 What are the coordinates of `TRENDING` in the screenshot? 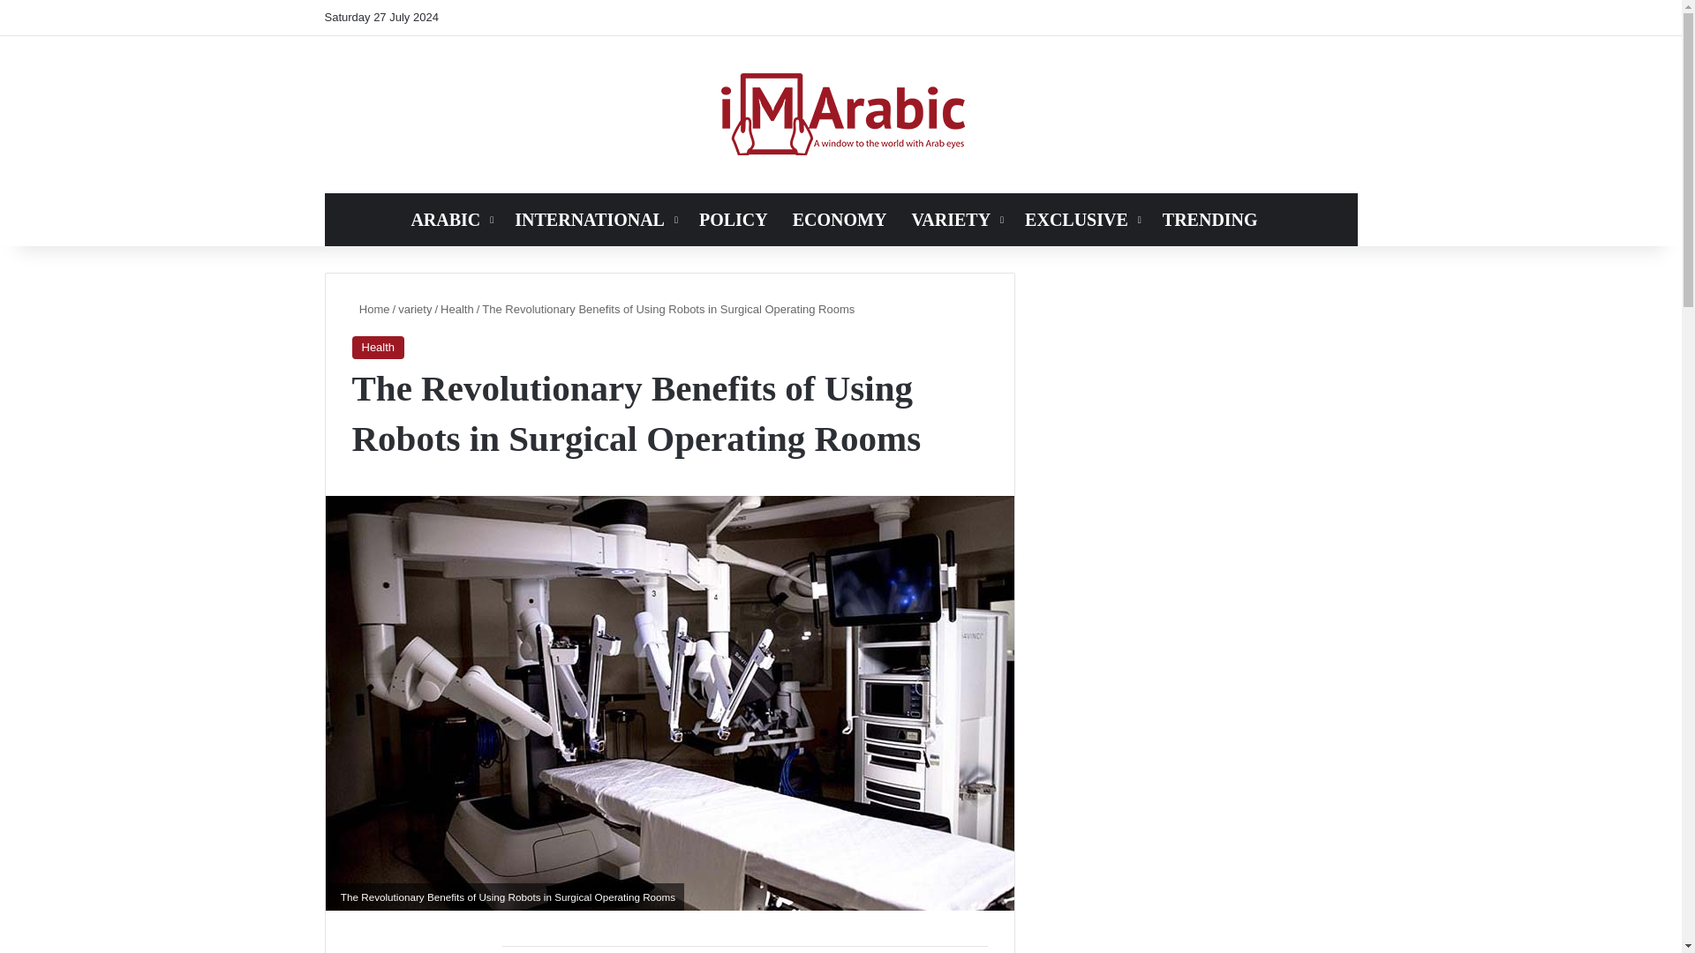 It's located at (1209, 219).